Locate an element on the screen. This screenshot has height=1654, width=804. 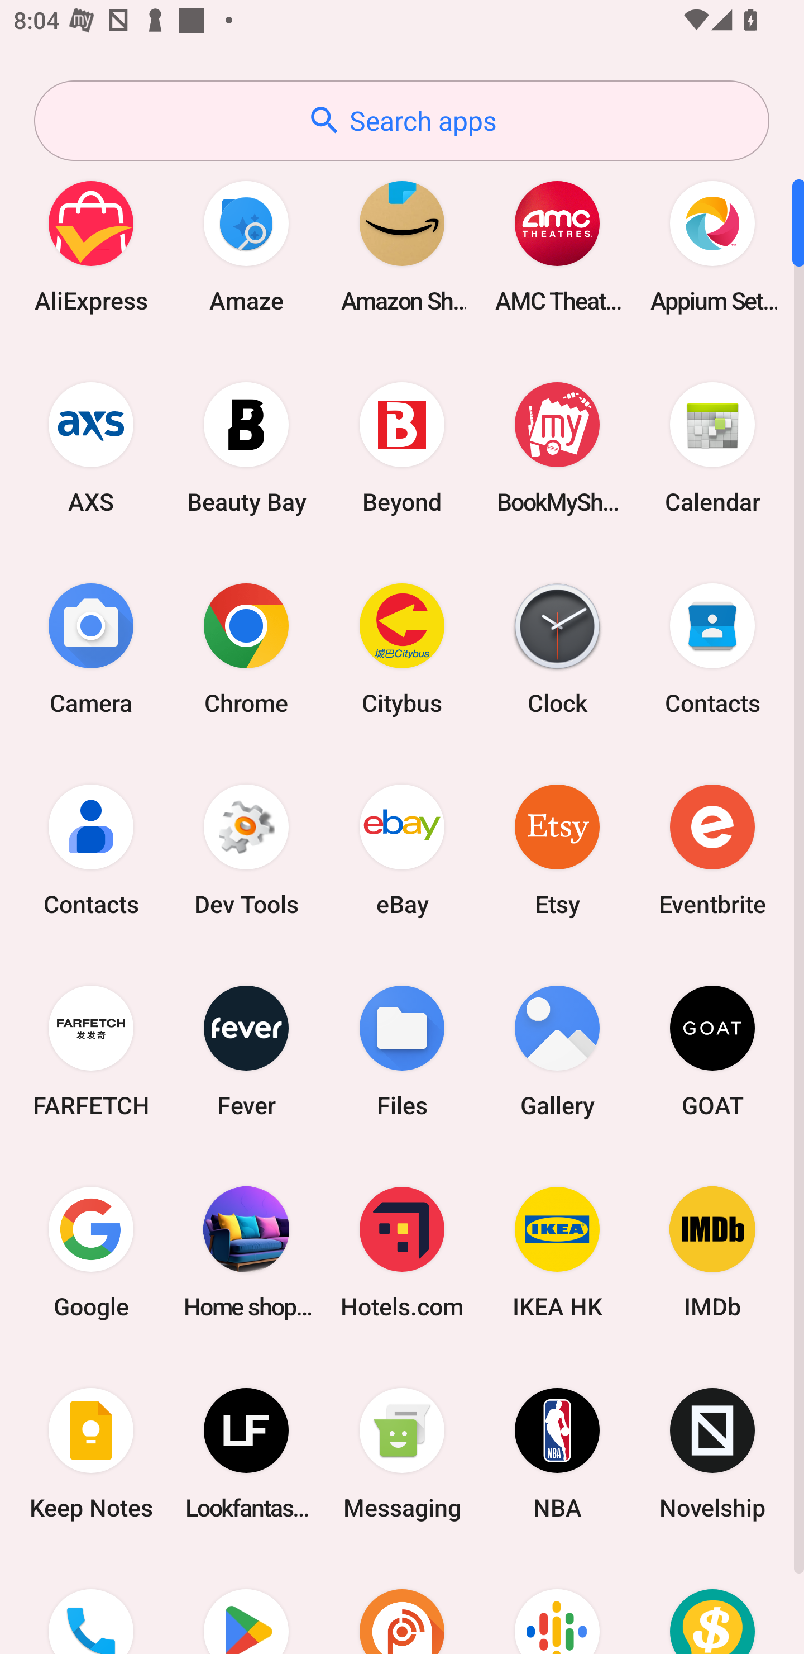
Podcasts is located at coordinates (557, 1604).